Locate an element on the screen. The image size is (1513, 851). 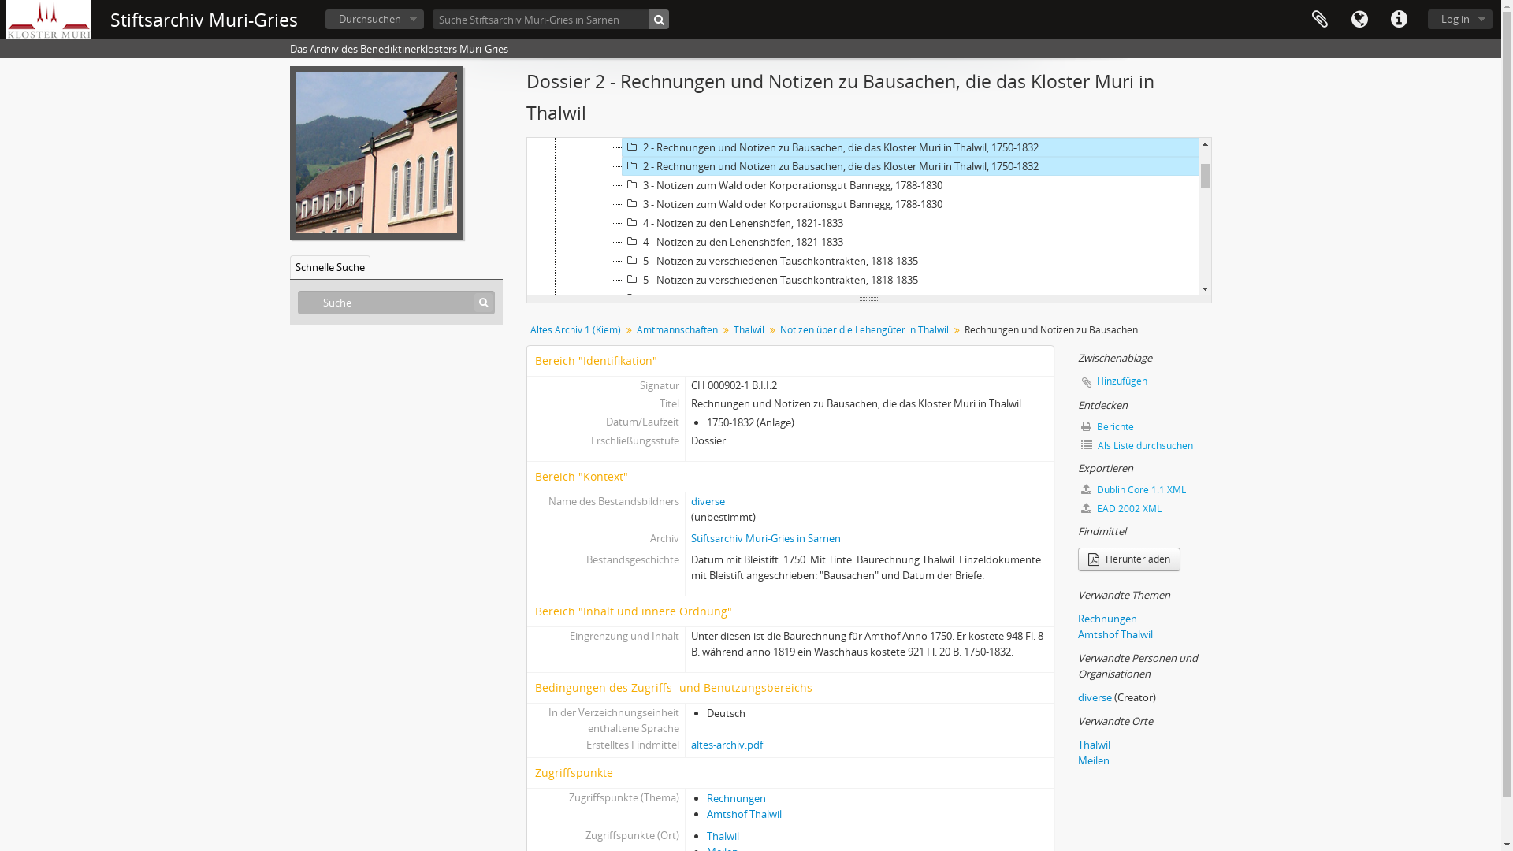
5 - Notizen zu verschiedenen Tauschkontrakten, 1818-1835 is located at coordinates (911, 639).